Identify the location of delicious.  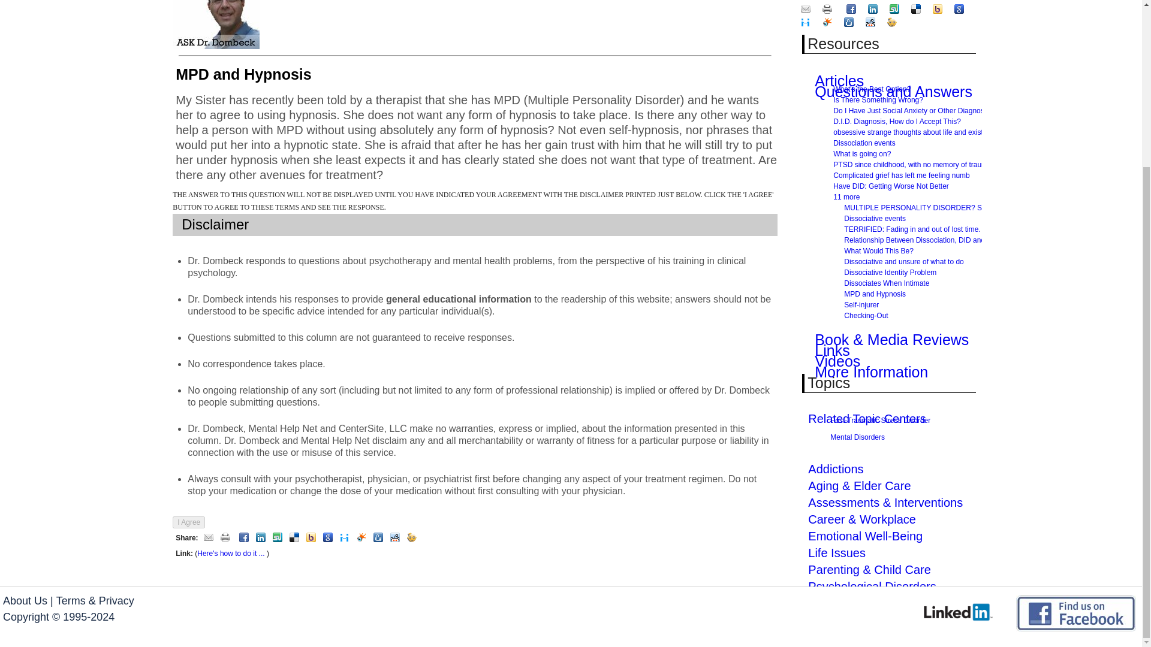
(294, 538).